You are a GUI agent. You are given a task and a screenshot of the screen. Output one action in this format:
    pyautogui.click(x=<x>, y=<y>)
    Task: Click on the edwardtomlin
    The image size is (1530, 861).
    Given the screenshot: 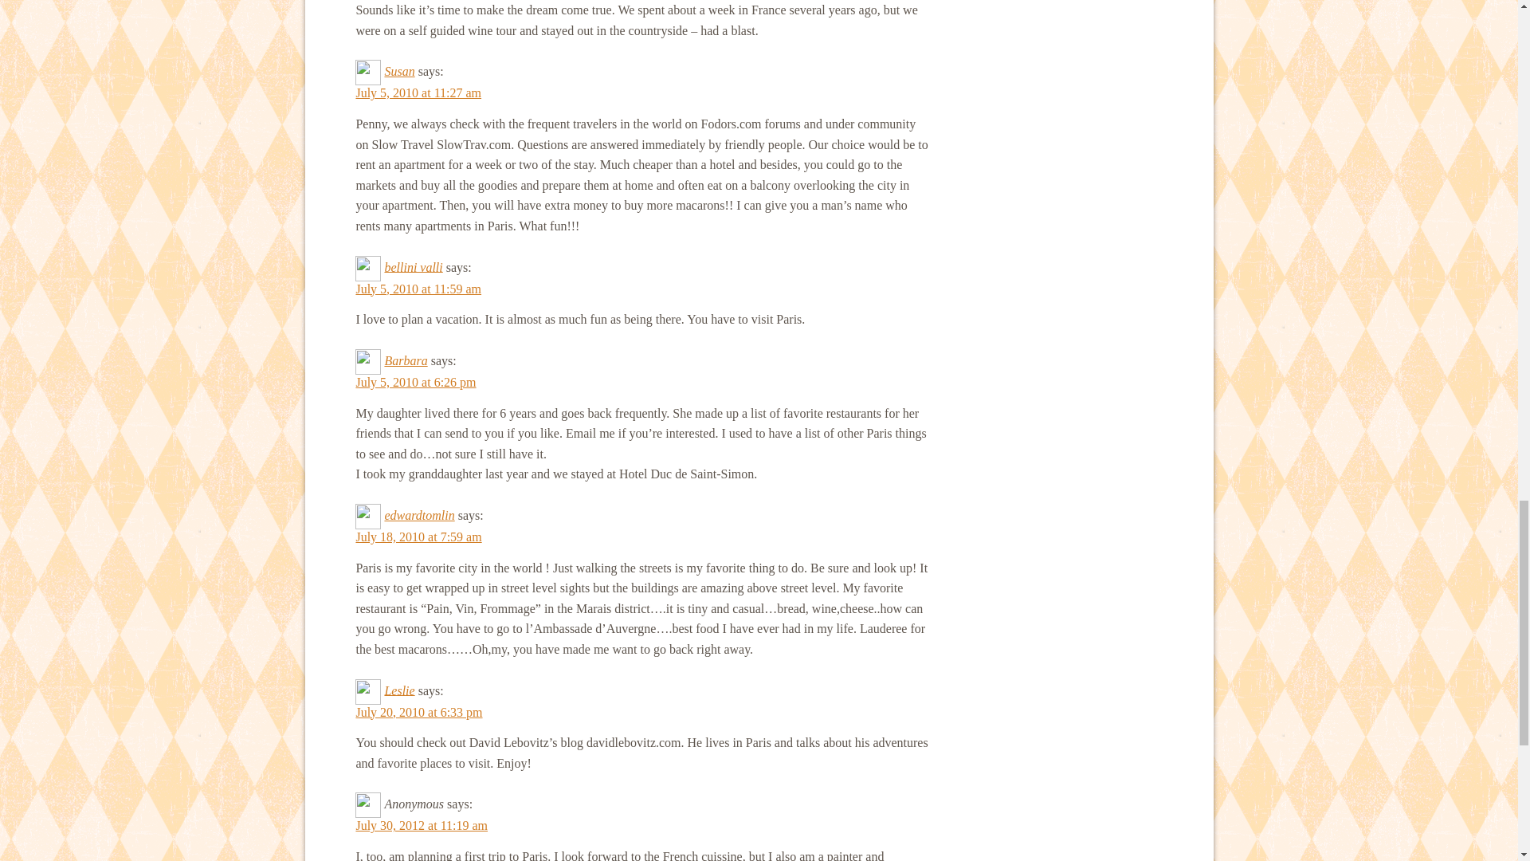 What is the action you would take?
    pyautogui.click(x=419, y=515)
    